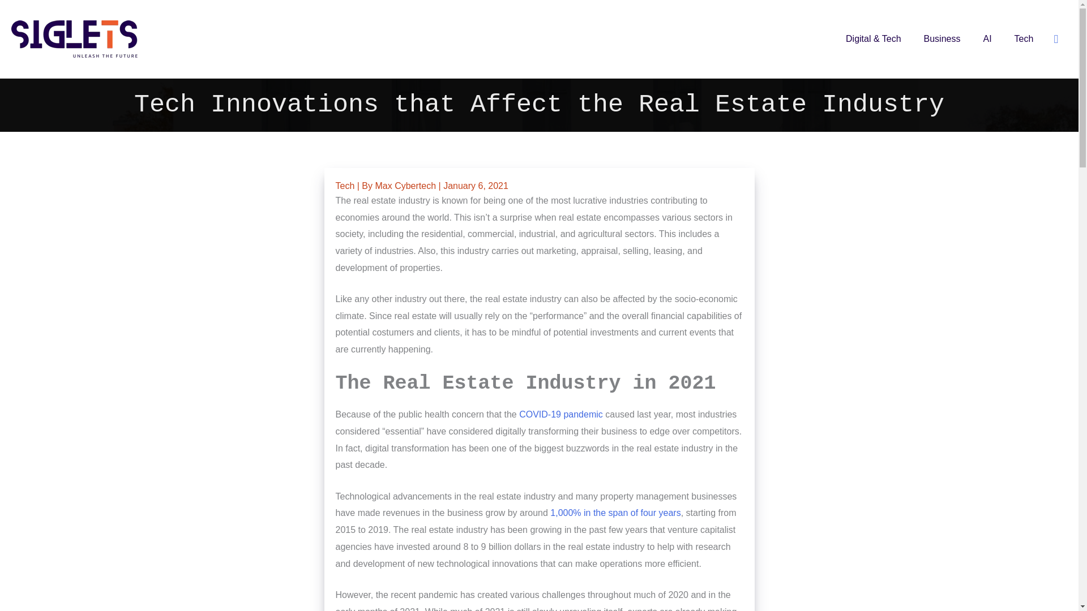  What do you see at coordinates (344, 186) in the screenshot?
I see `Tech` at bounding box center [344, 186].